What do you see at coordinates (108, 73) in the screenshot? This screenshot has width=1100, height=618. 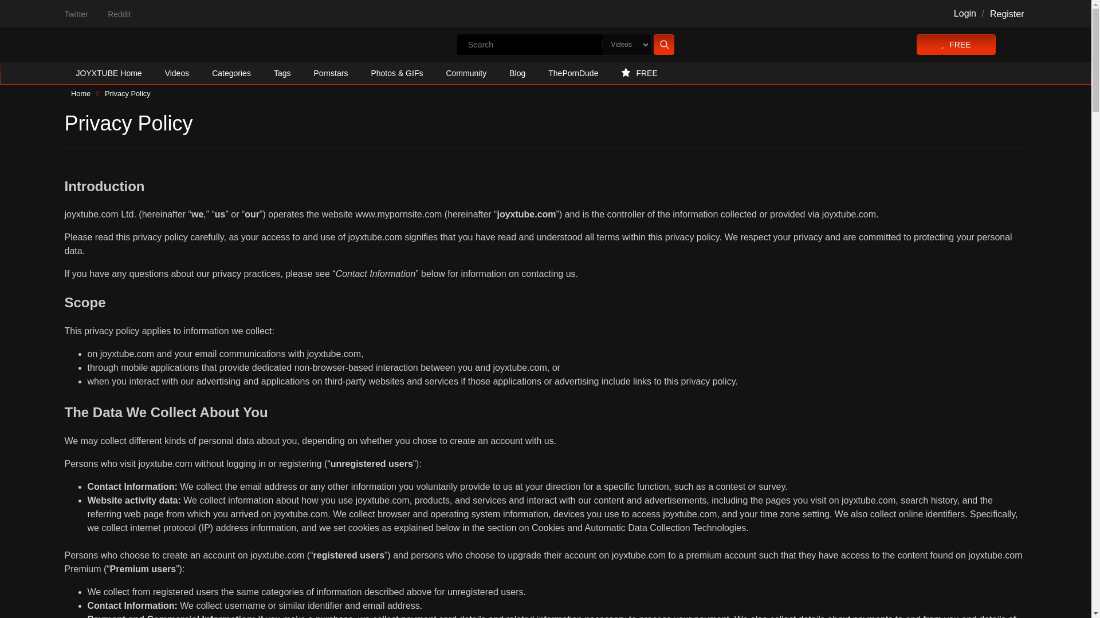 I see `JOYXTUBE Home` at bounding box center [108, 73].